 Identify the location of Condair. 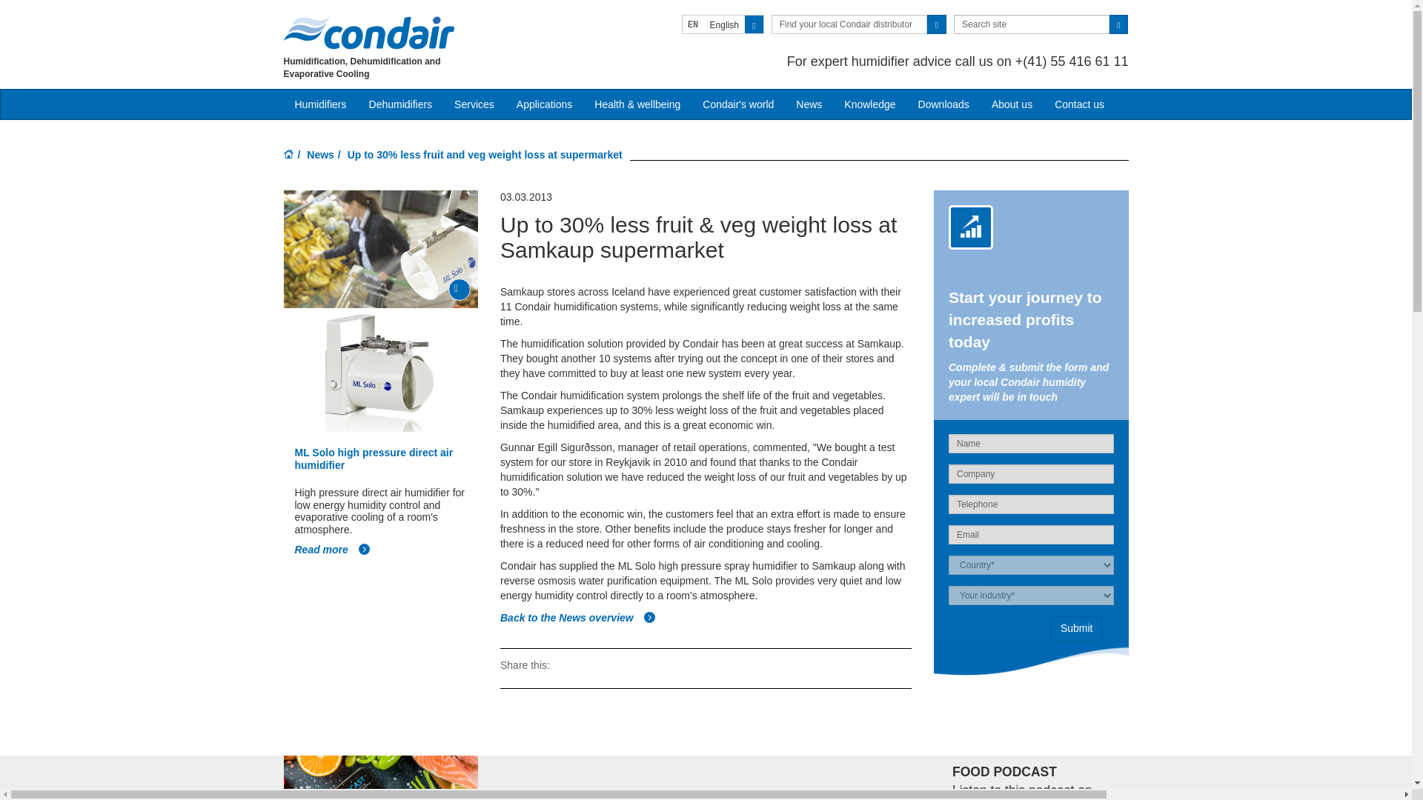
(368, 32).